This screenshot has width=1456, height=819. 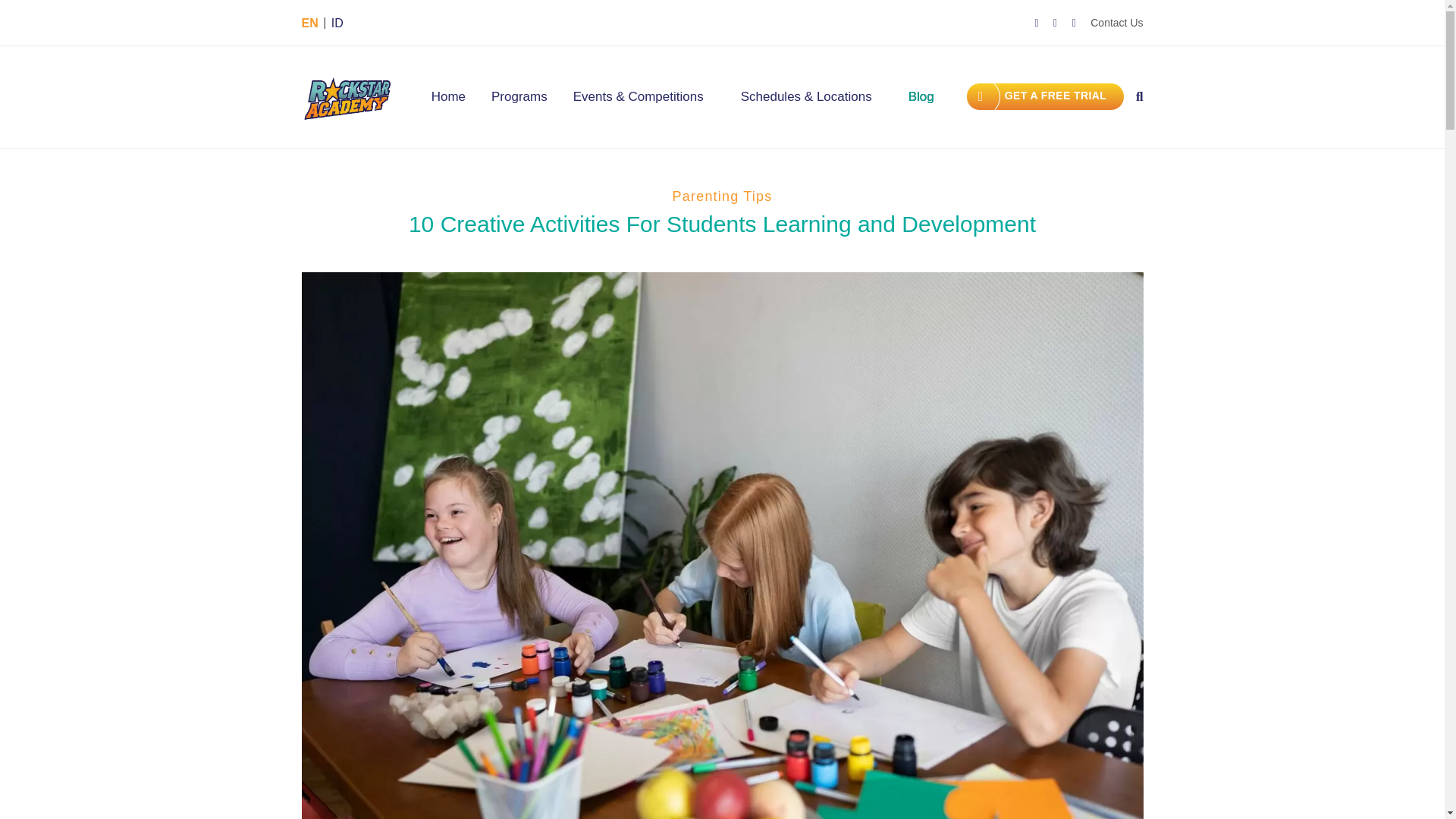 I want to click on EN, so click(x=309, y=23).